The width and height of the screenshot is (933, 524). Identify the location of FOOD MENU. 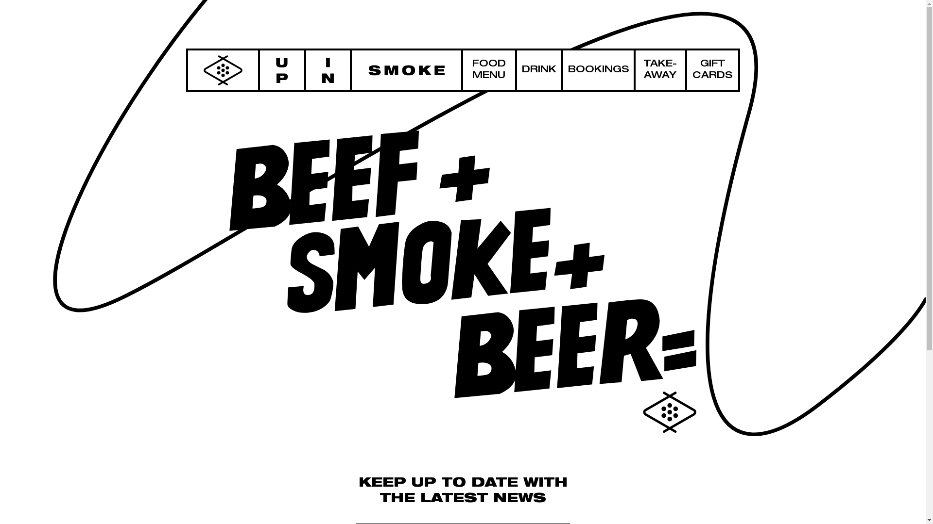
(489, 70).